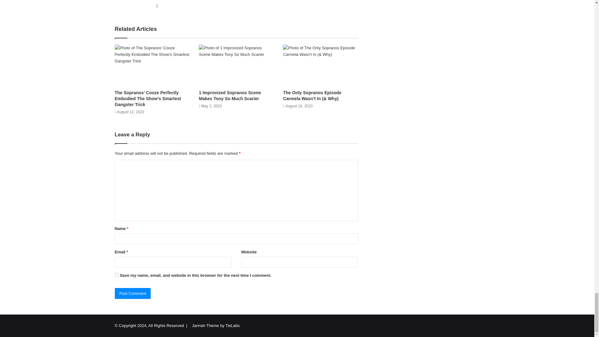 Image resolution: width=599 pixels, height=337 pixels. What do you see at coordinates (157, 6) in the screenshot?
I see `Website` at bounding box center [157, 6].